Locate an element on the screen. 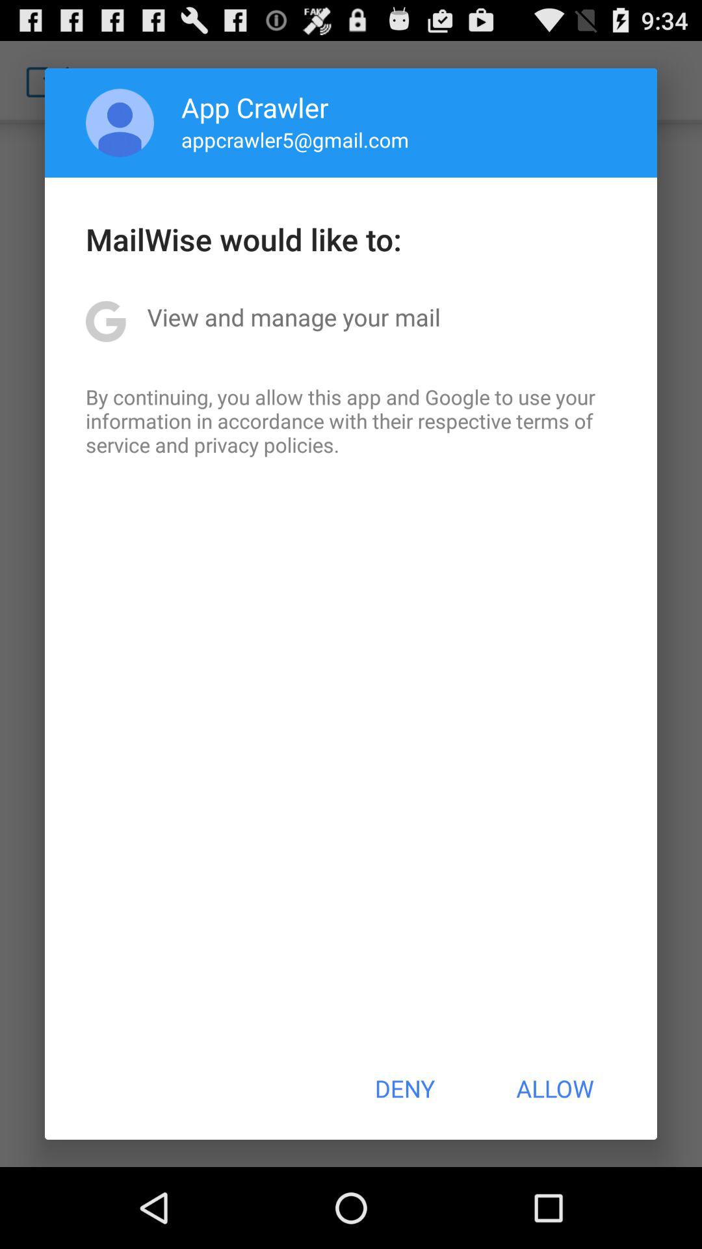  press app above appcrawler5@gmail.com icon is located at coordinates (255, 107).